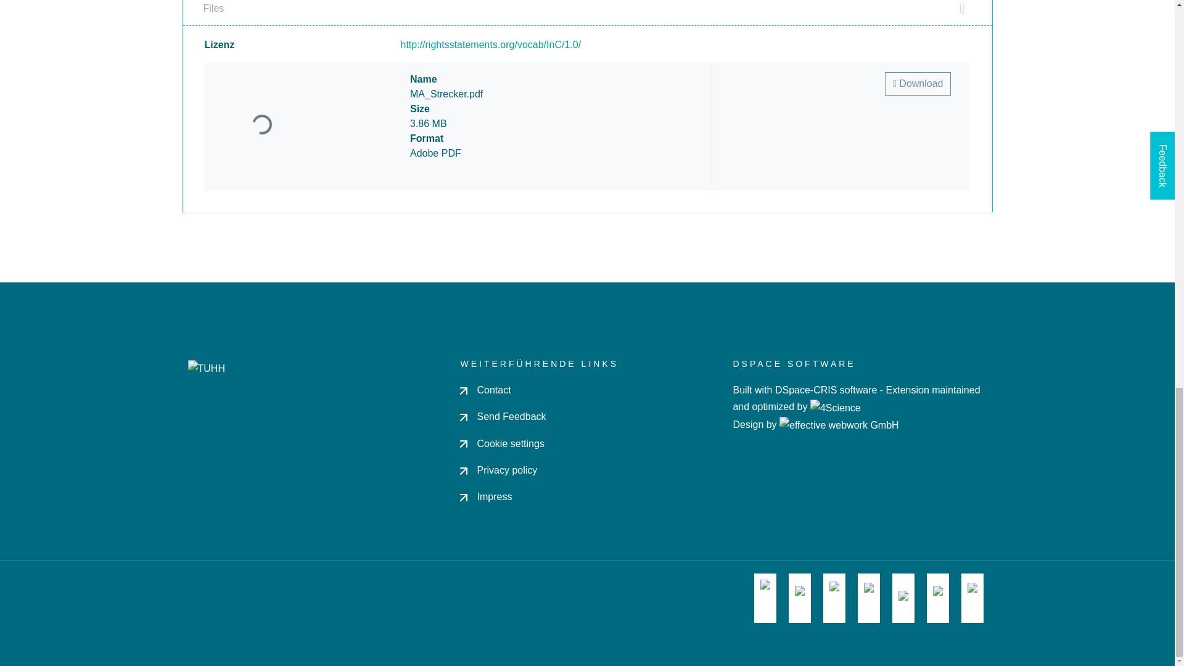  What do you see at coordinates (839, 424) in the screenshot?
I see `effective webwork GmbH Hamburg` at bounding box center [839, 424].